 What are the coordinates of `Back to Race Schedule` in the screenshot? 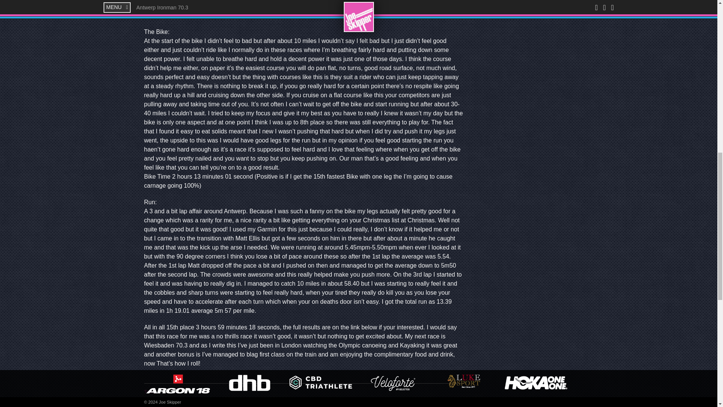 It's located at (177, 404).